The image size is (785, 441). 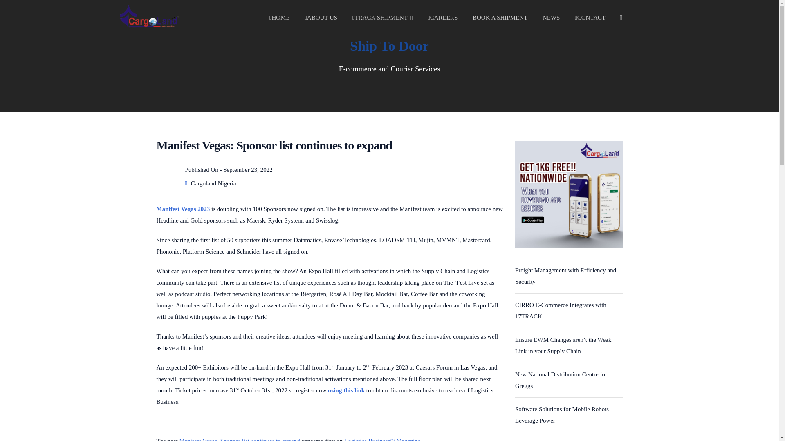 I want to click on CONTACT, so click(x=590, y=18).